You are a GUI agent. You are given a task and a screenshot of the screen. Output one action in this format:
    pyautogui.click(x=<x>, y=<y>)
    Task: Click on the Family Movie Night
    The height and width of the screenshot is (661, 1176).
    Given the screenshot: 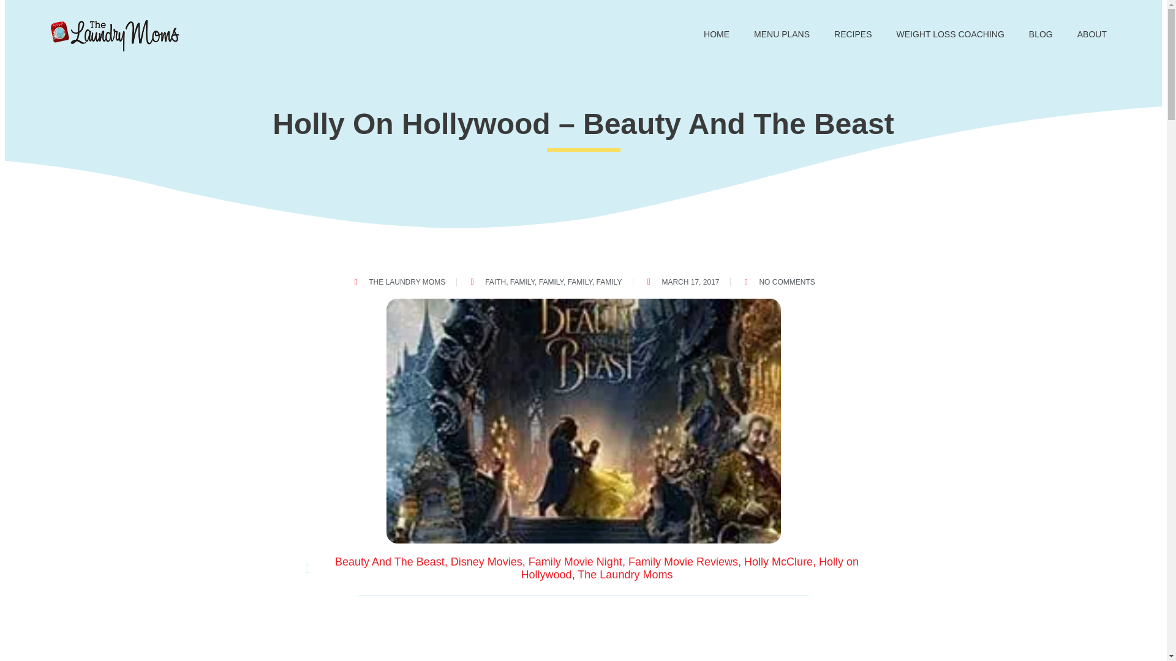 What is the action you would take?
    pyautogui.click(x=575, y=562)
    